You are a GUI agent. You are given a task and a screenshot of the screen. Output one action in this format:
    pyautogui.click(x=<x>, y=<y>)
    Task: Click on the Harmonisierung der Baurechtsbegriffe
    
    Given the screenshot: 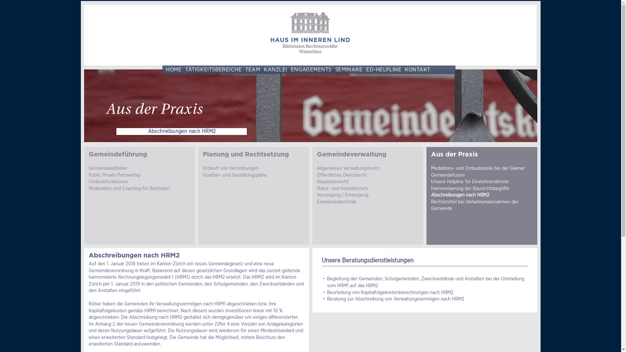 What is the action you would take?
    pyautogui.click(x=470, y=188)
    